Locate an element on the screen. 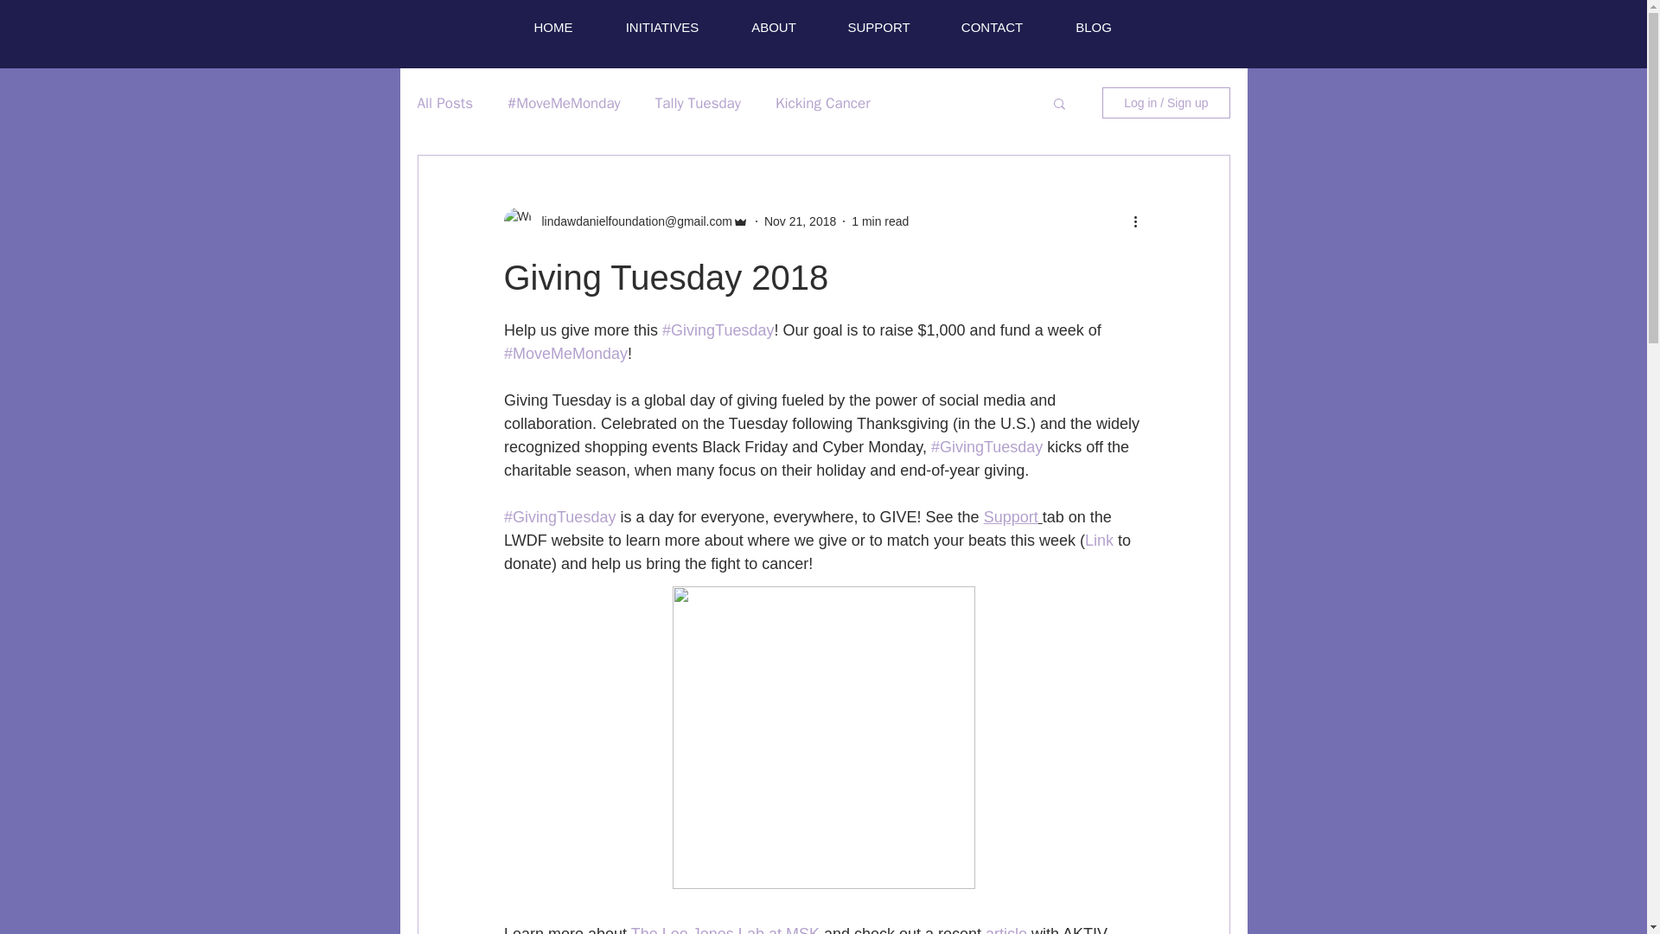 This screenshot has height=934, width=1660. INITIATIVES is located at coordinates (662, 28).